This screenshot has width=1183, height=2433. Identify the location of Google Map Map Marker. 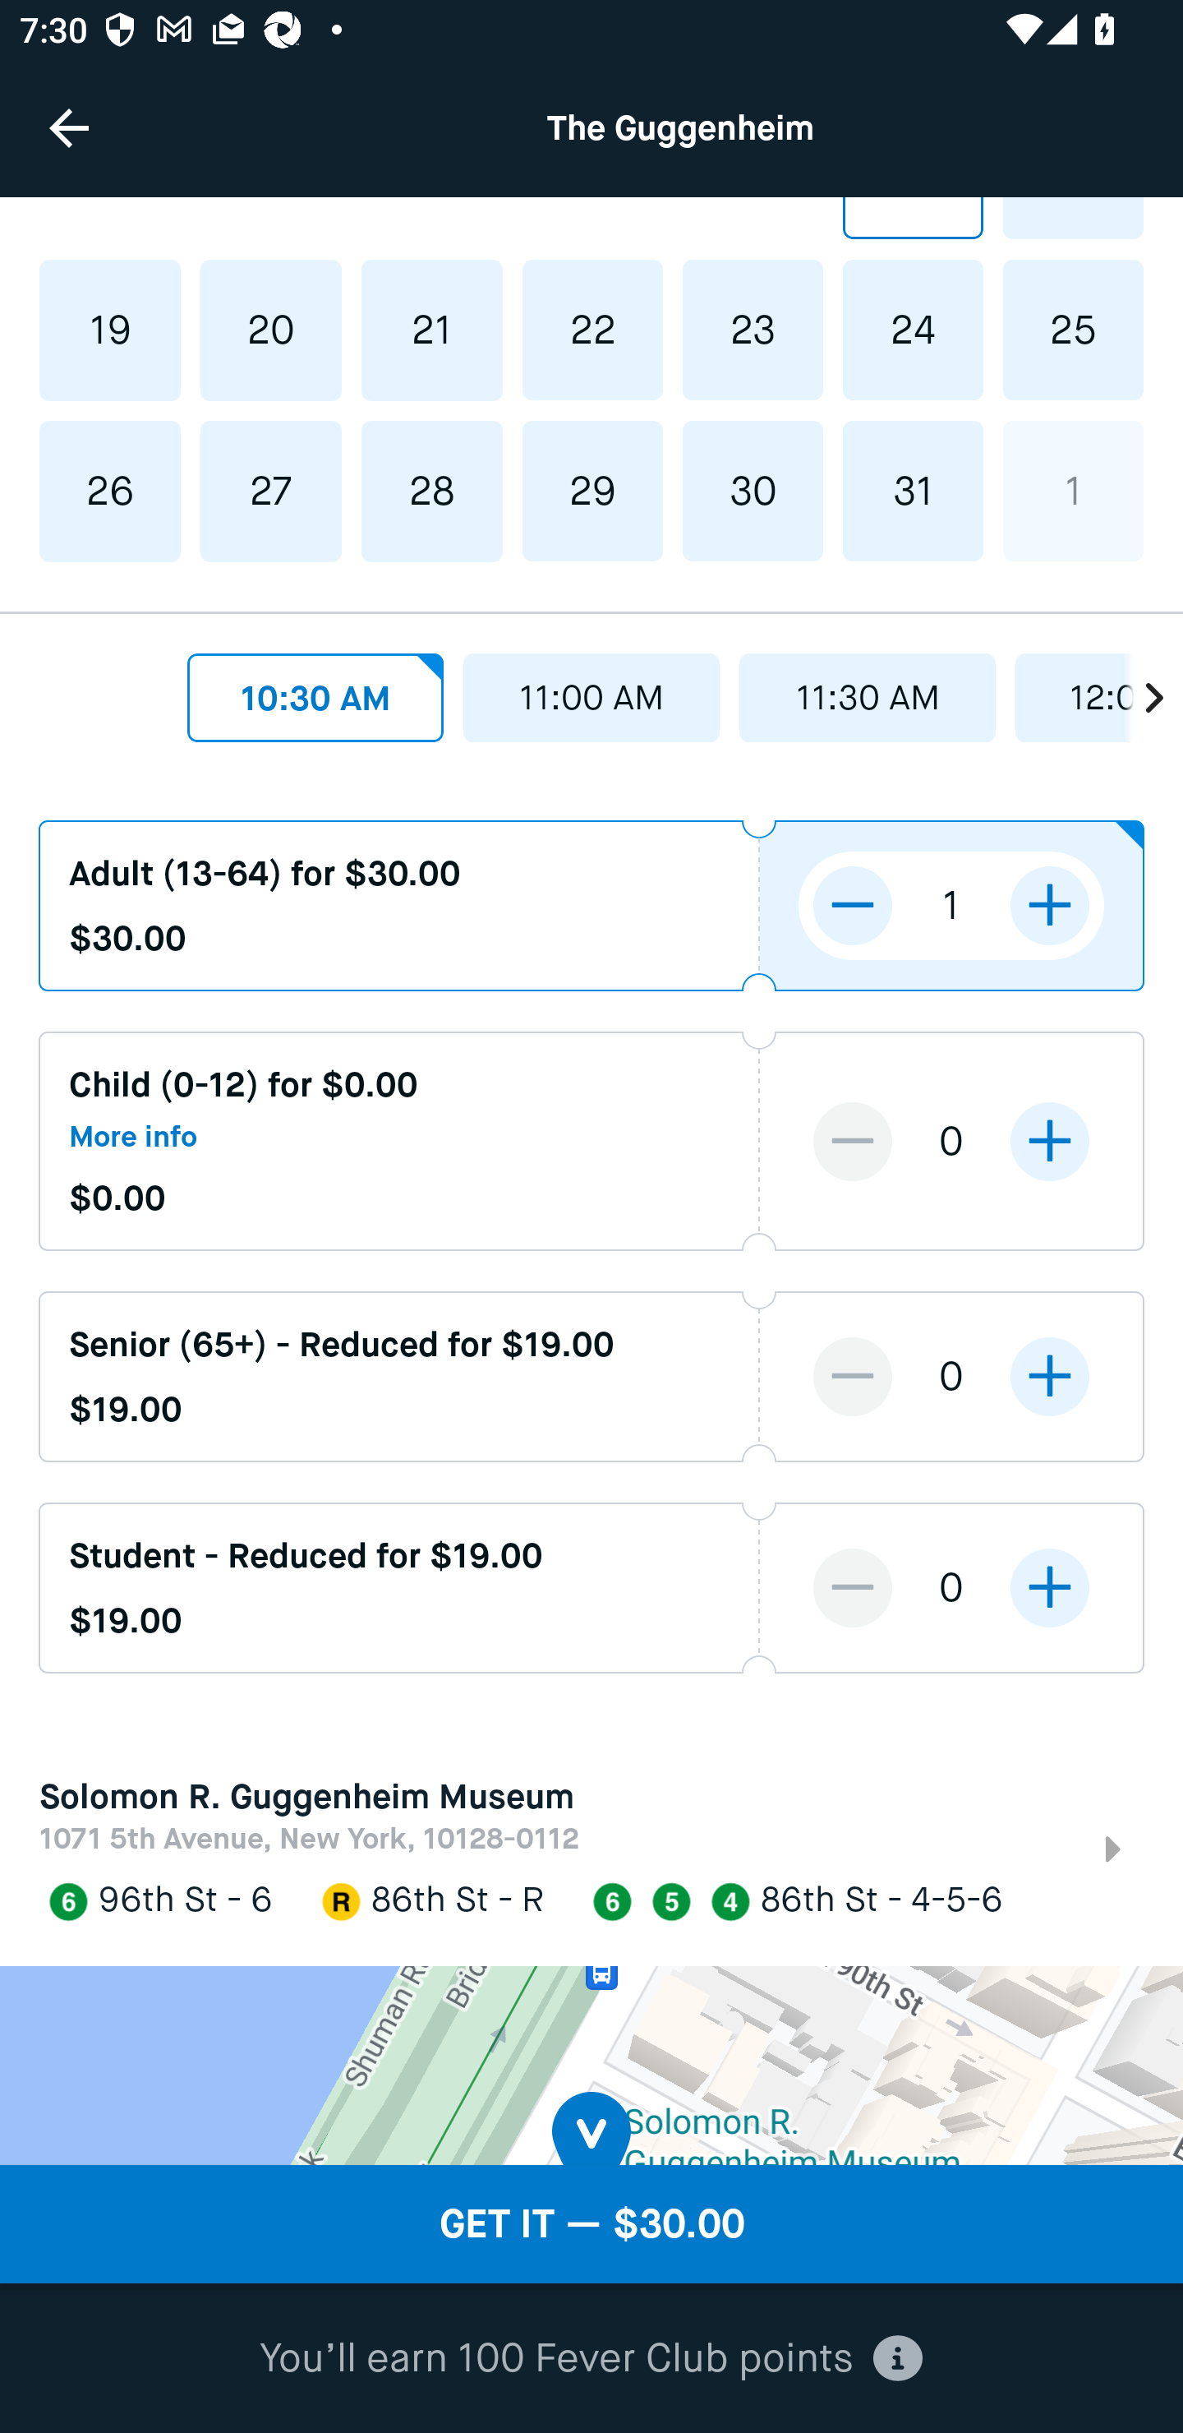
(591, 2065).